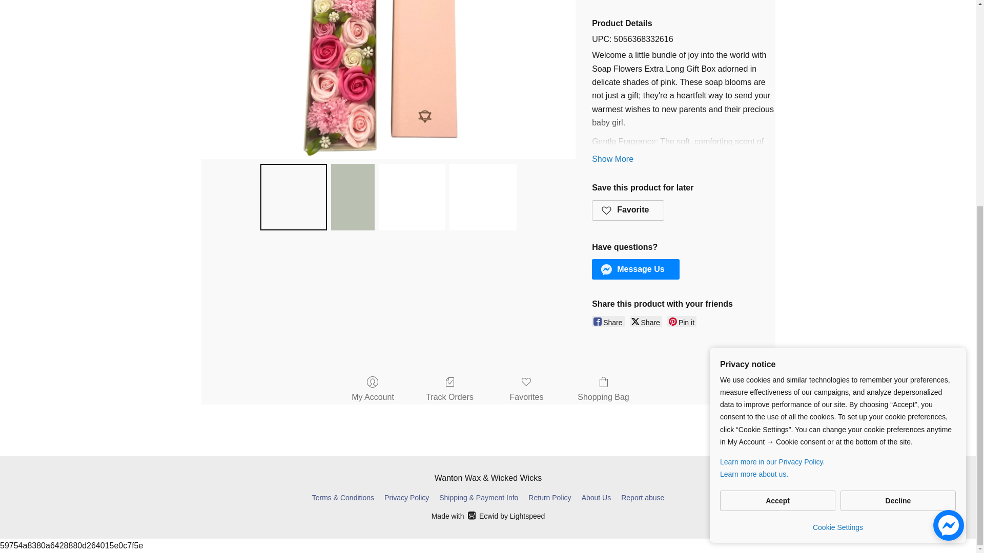 The height and width of the screenshot is (553, 984). Describe the element at coordinates (608, 322) in the screenshot. I see `Share` at that location.